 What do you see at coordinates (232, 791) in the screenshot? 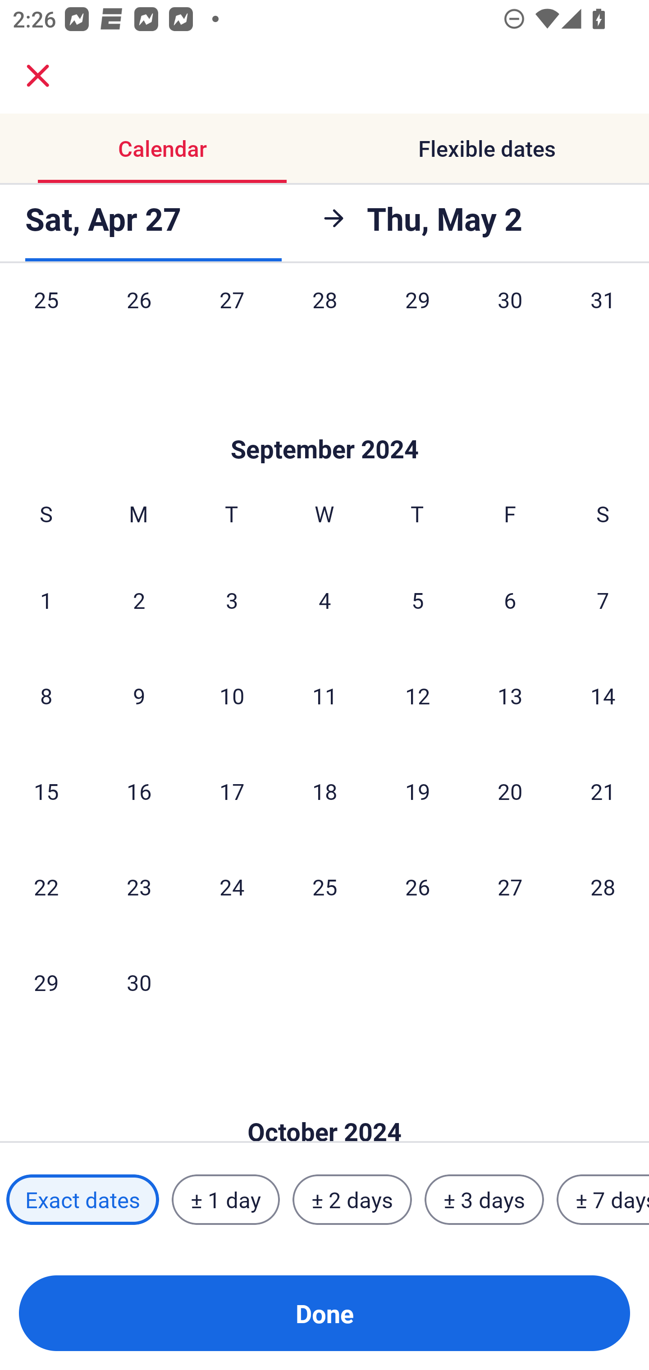
I see `17 Tuesday, September 17, 2024` at bounding box center [232, 791].